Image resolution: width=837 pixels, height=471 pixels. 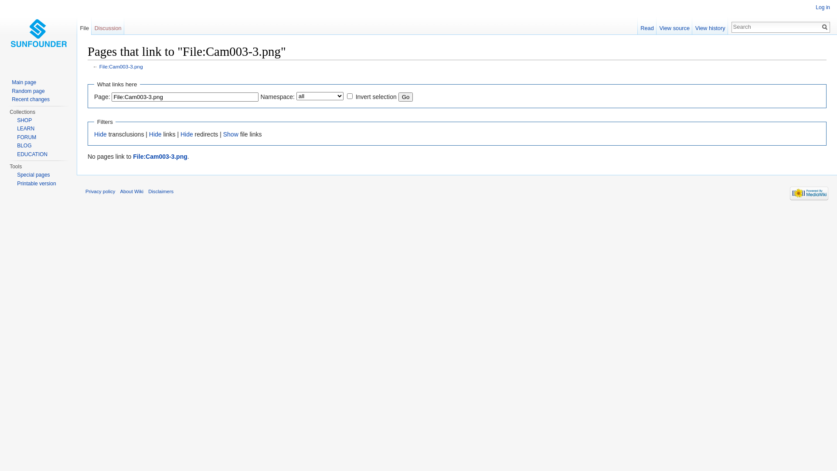 What do you see at coordinates (32, 154) in the screenshot?
I see `EDUCATION` at bounding box center [32, 154].